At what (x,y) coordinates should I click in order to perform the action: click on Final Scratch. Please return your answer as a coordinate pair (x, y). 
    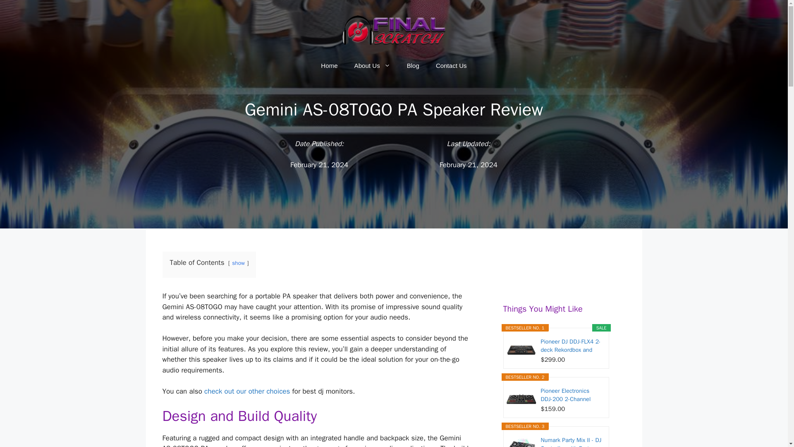
    Looking at the image, I should click on (394, 30).